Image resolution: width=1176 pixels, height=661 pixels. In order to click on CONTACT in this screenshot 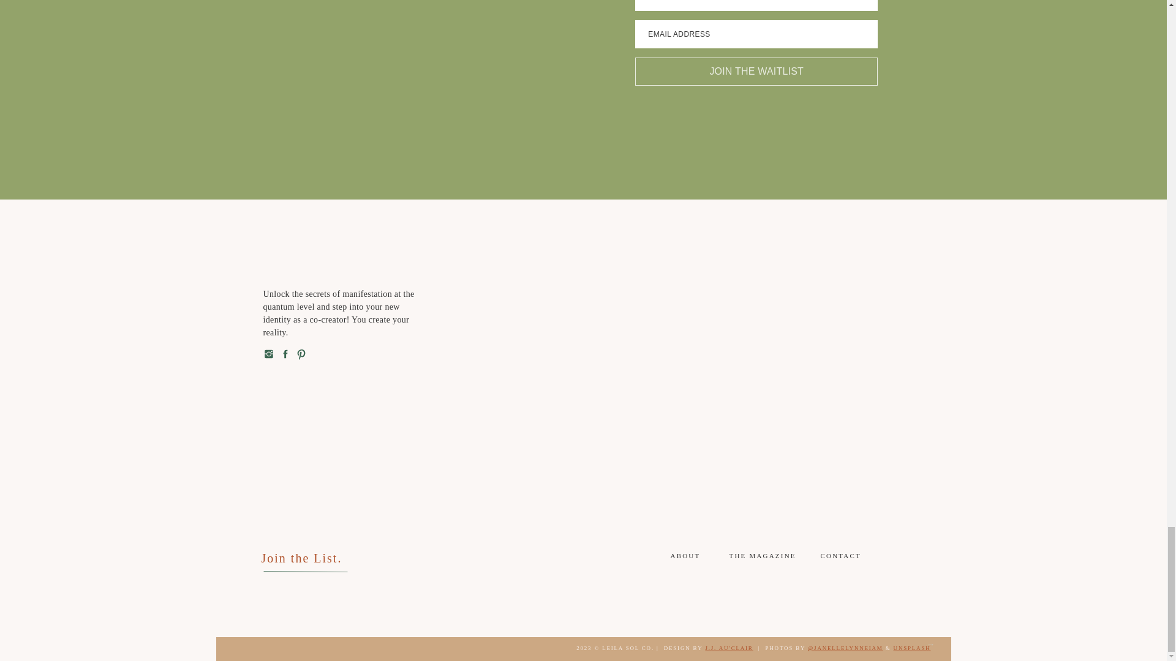, I will do `click(840, 558)`.